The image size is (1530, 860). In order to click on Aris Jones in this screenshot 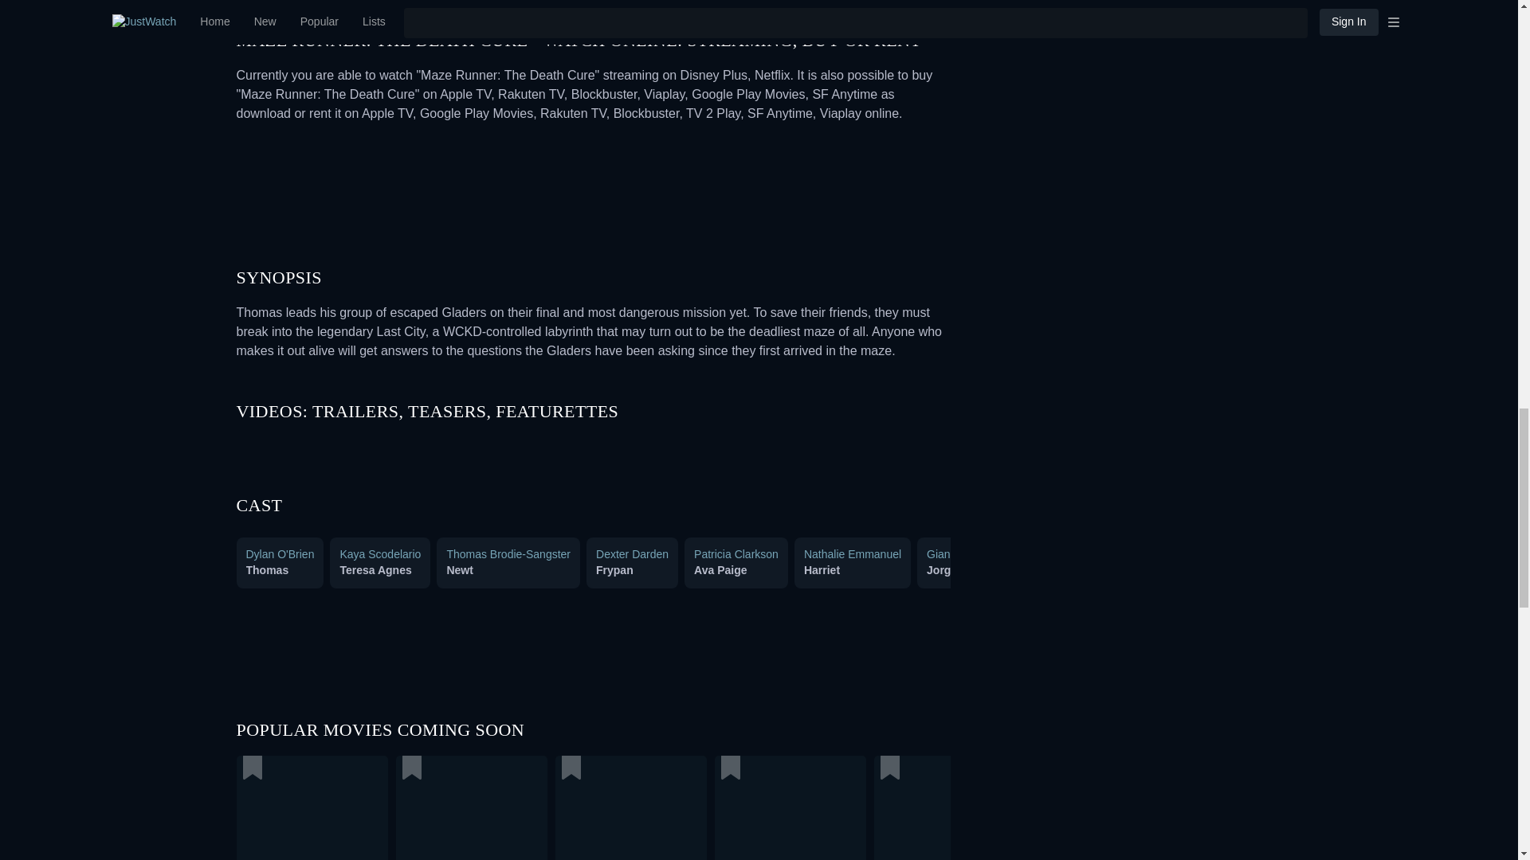, I will do `click(1351, 570)`.